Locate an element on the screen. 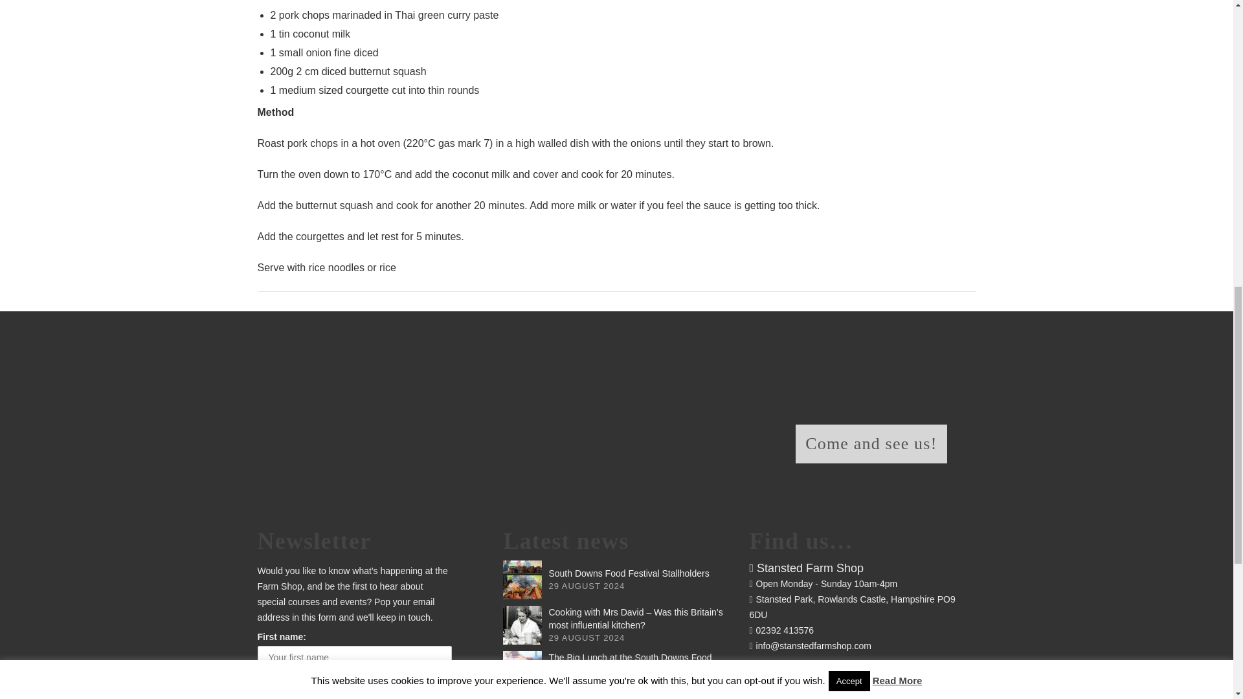 Image resolution: width=1243 pixels, height=699 pixels. Raspberries 3 ways is located at coordinates (522, 698).